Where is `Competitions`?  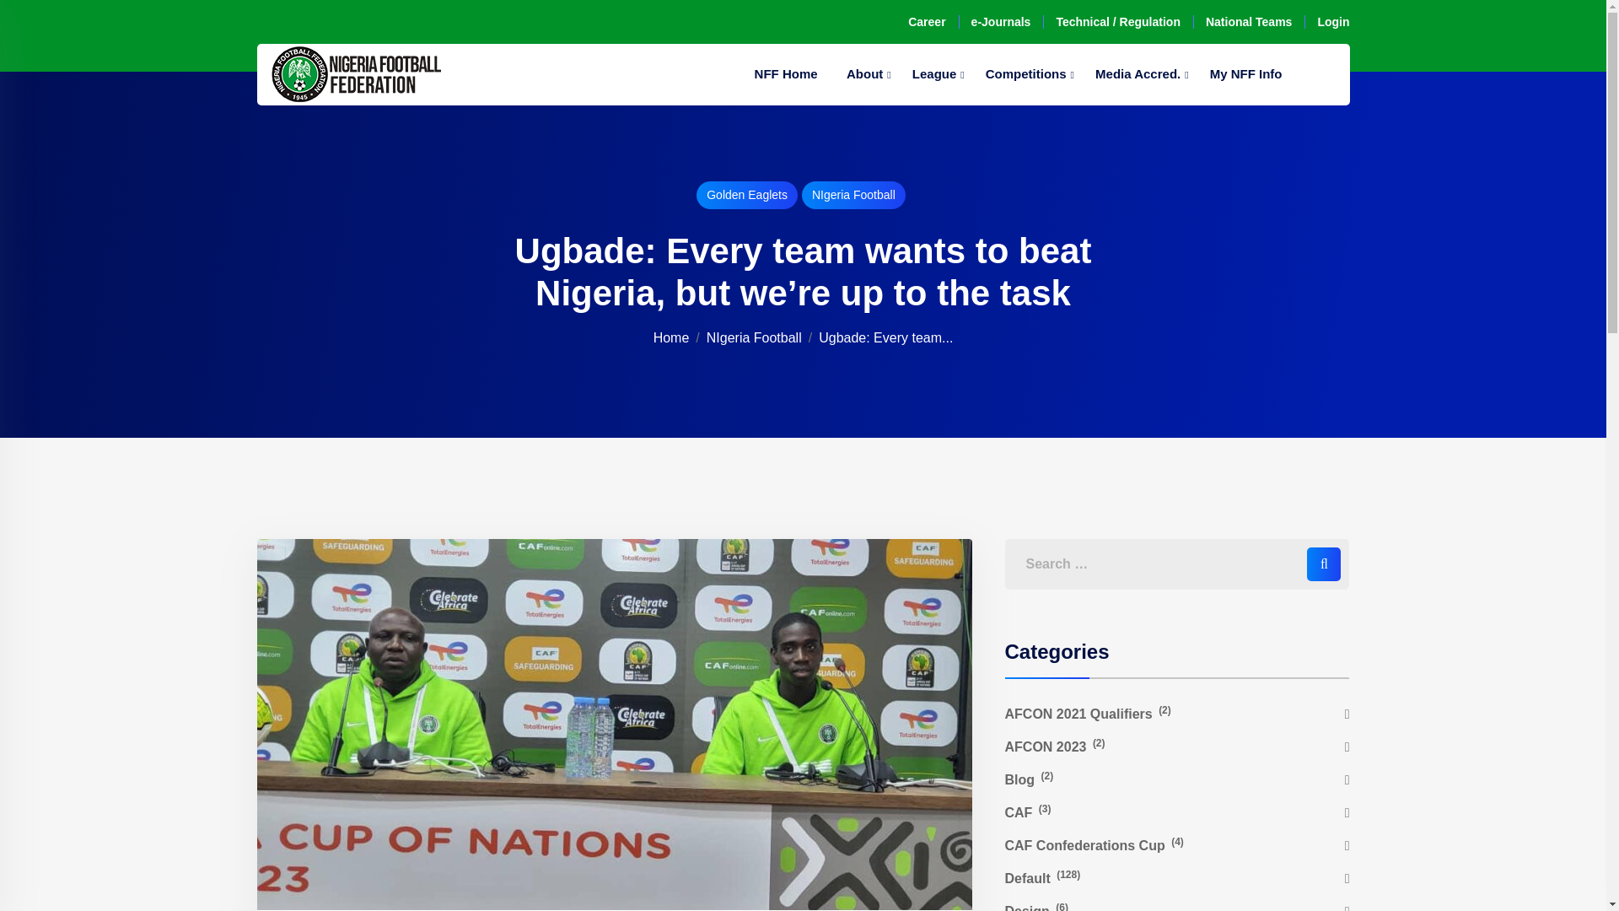
Competitions is located at coordinates (1025, 74).